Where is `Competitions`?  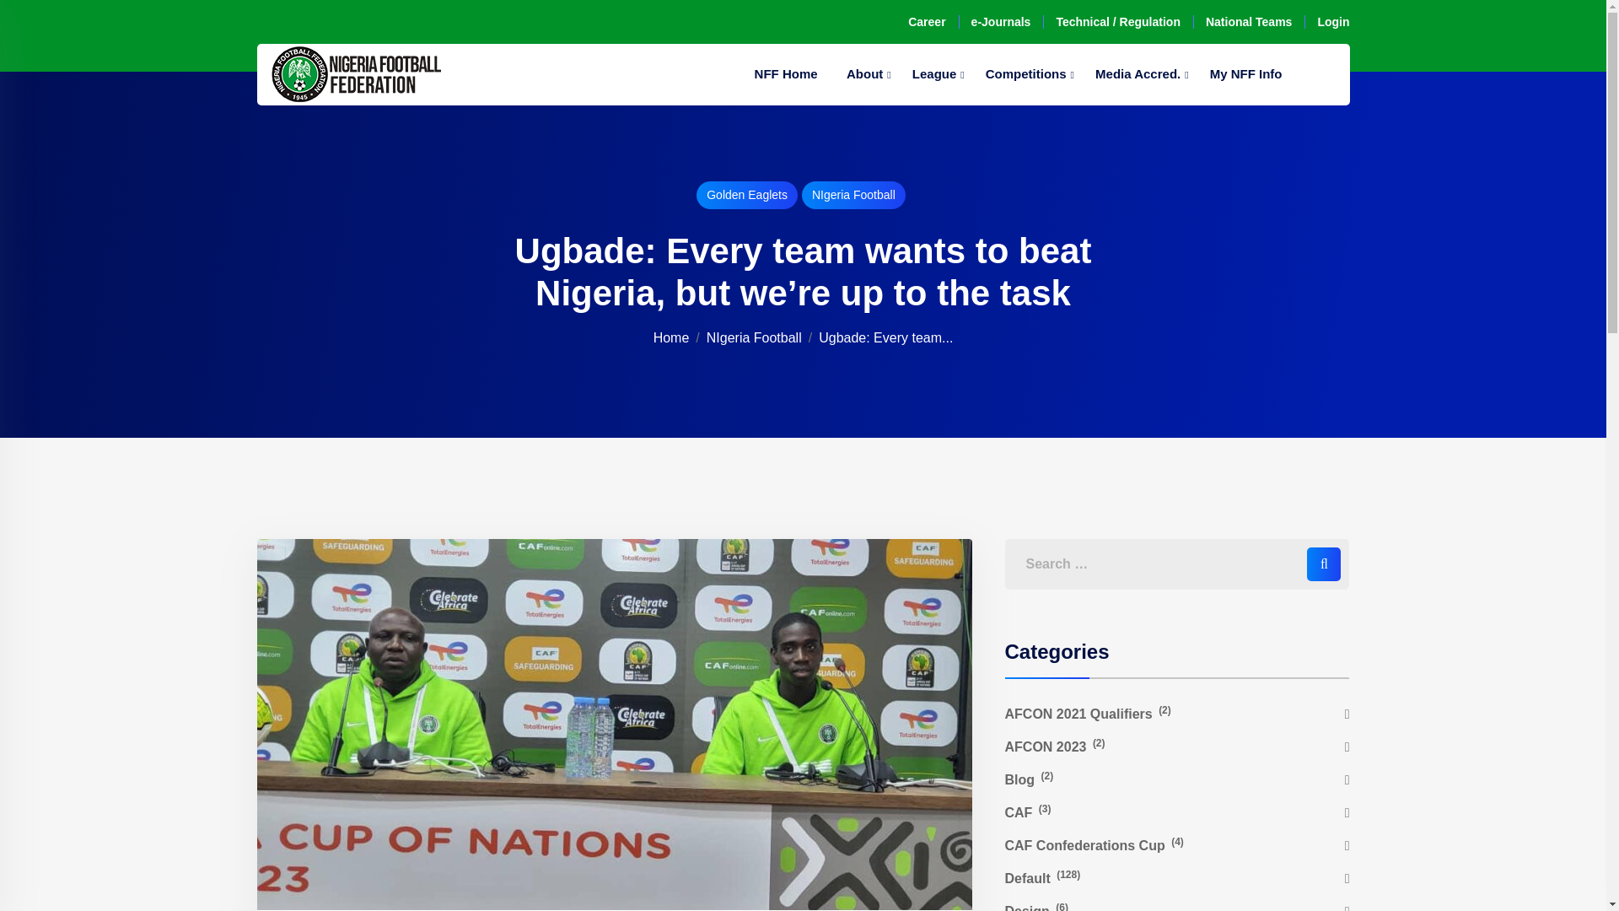
Competitions is located at coordinates (1025, 74).